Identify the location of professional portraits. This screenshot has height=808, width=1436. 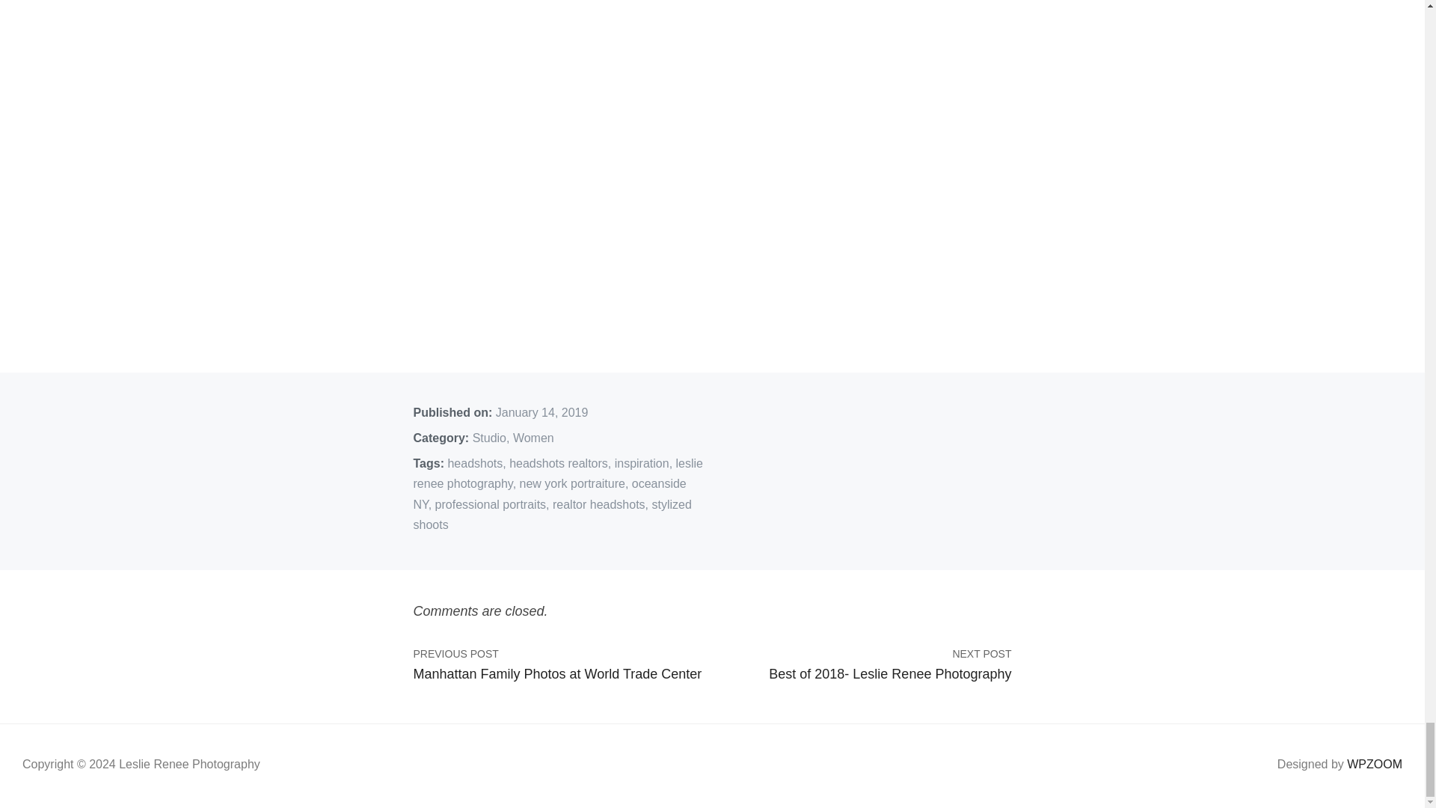
(491, 504).